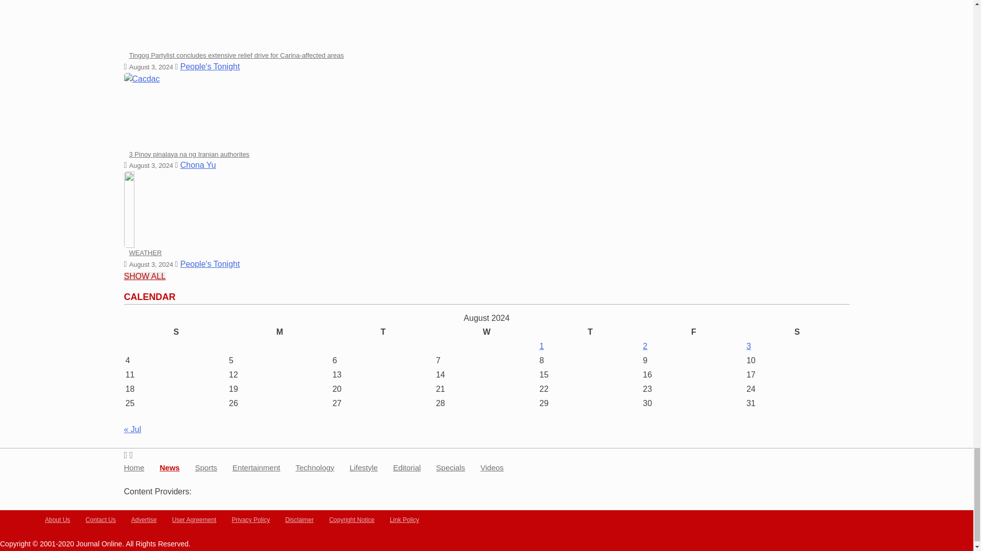 Image resolution: width=981 pixels, height=551 pixels. I want to click on Friday, so click(693, 332).